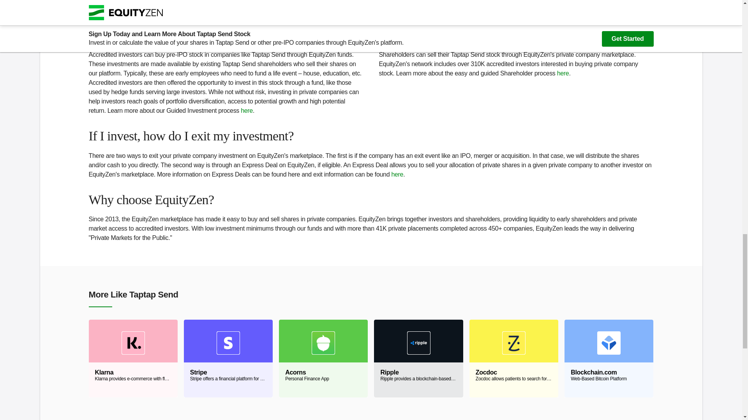  I want to click on here, so click(323, 358).